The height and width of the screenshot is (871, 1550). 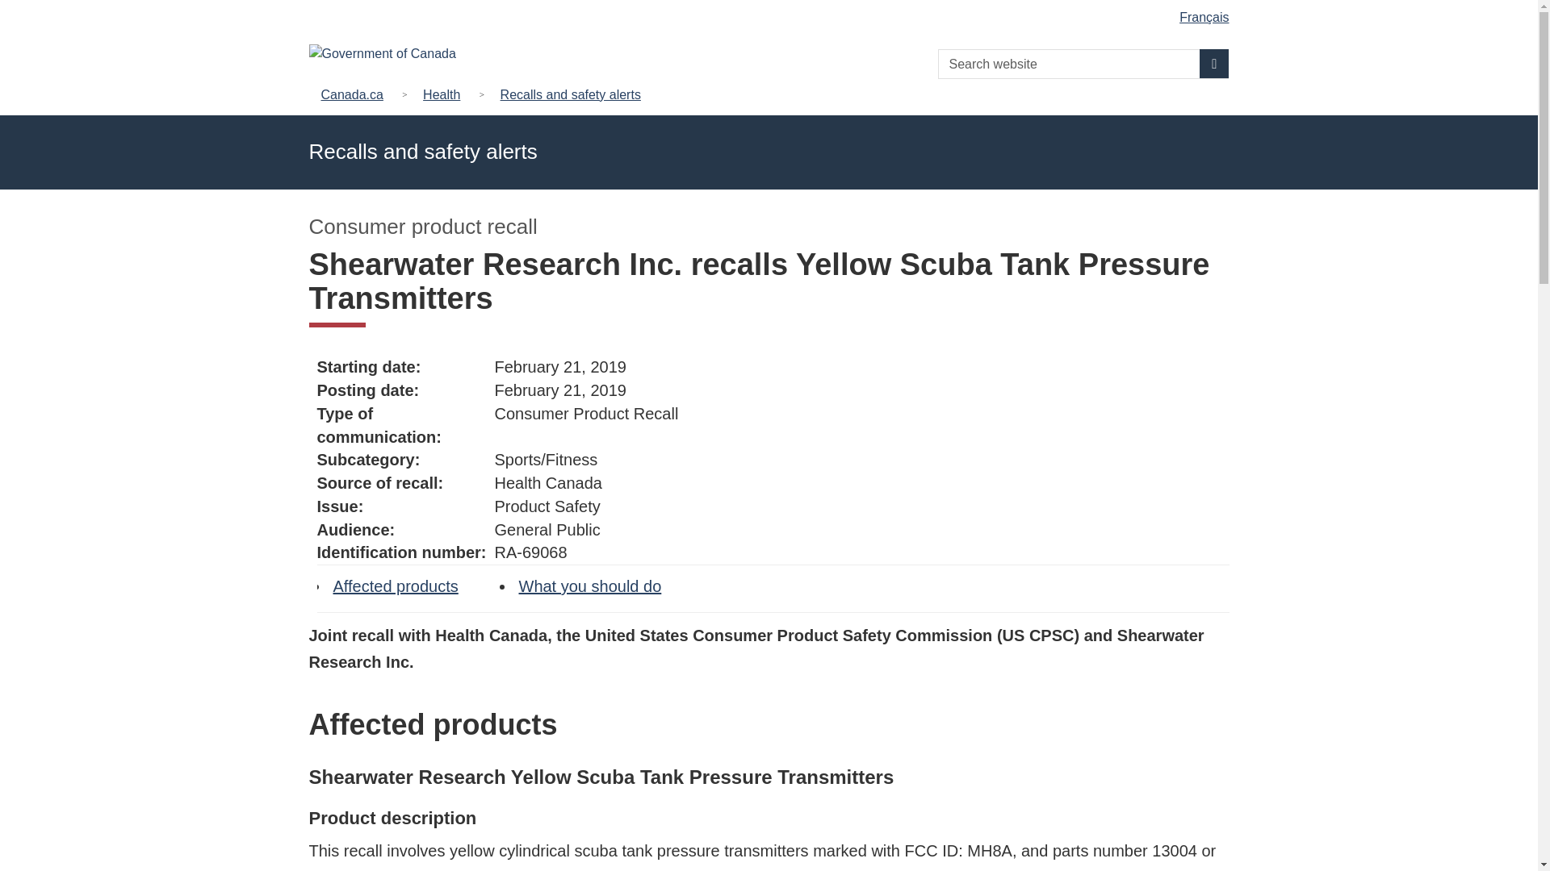 I want to click on Affected products, so click(x=395, y=586).